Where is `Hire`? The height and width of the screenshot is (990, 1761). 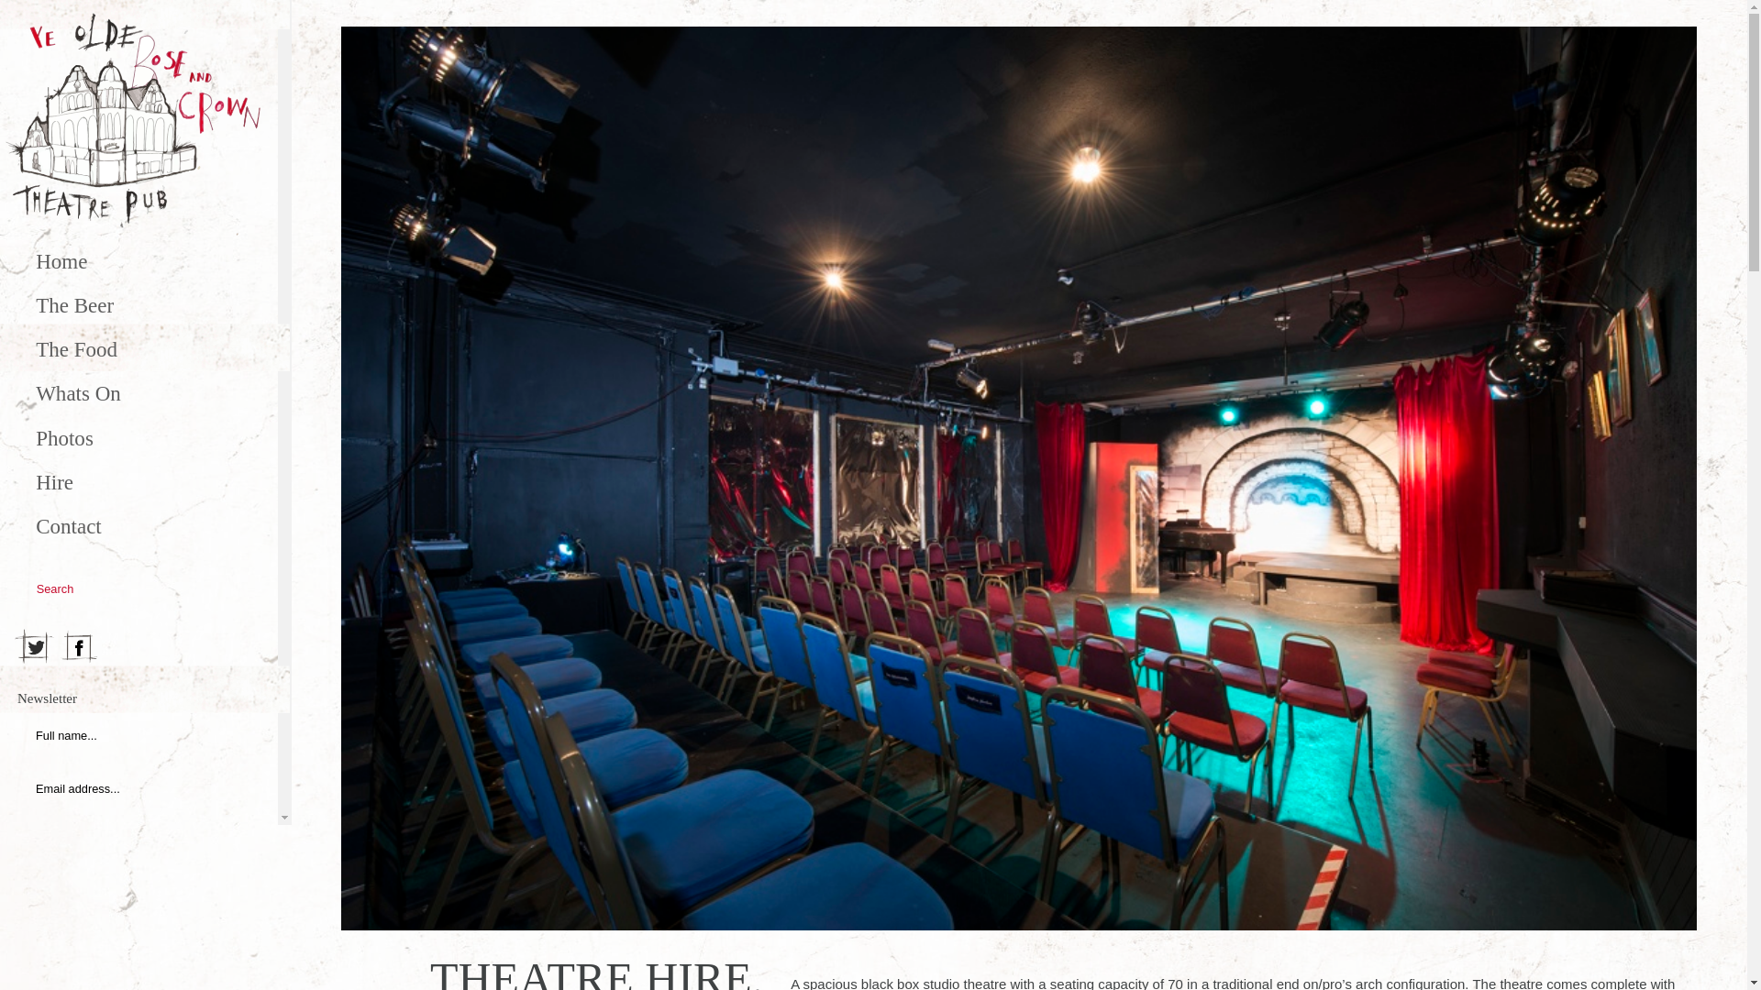 Hire is located at coordinates (138, 486).